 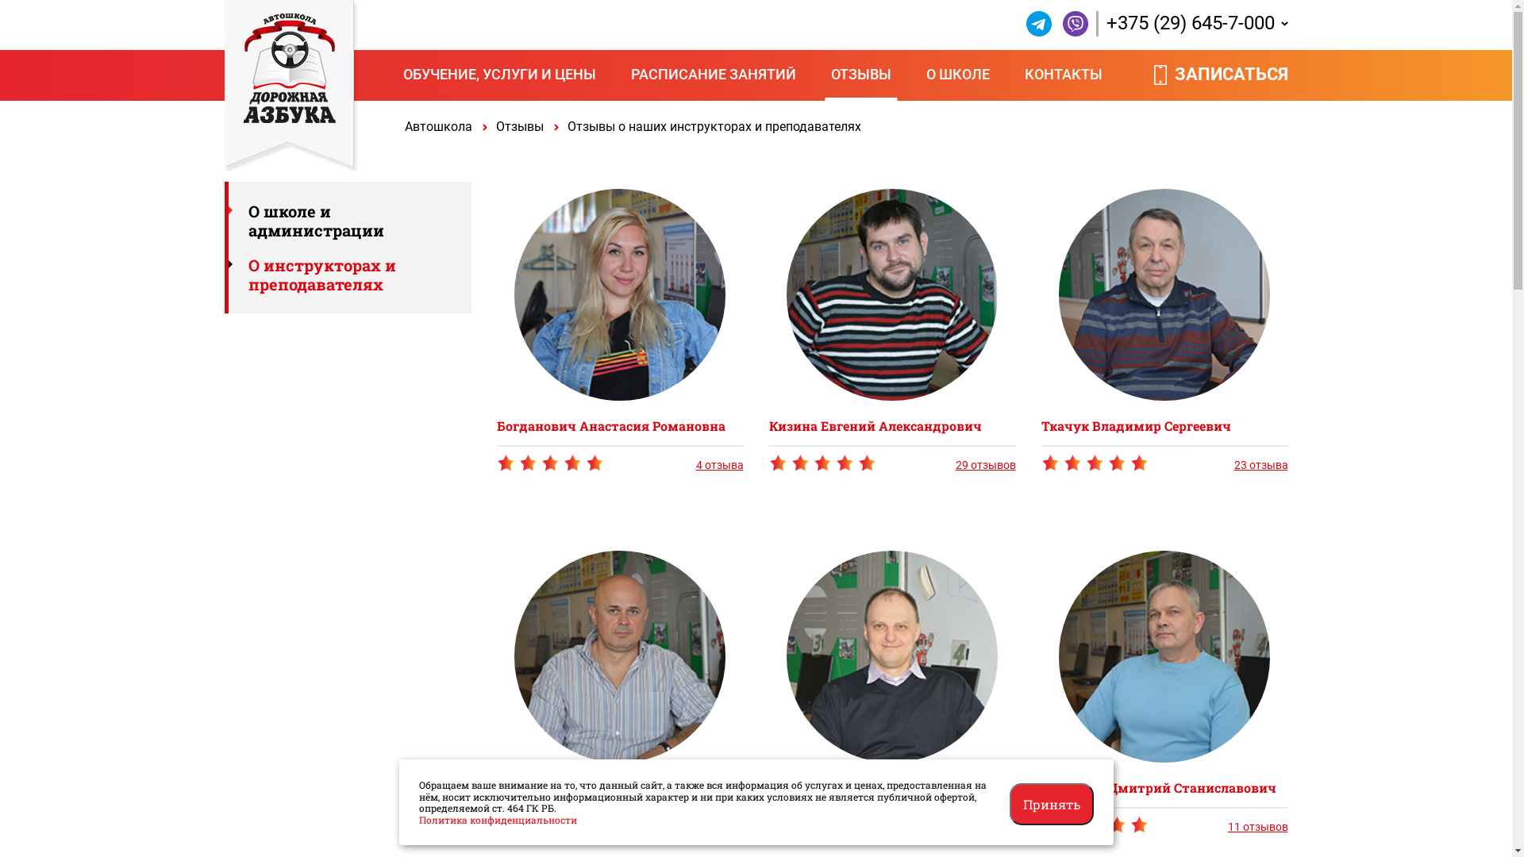 I want to click on +375 (29) 645-7-000, so click(x=1191, y=24).